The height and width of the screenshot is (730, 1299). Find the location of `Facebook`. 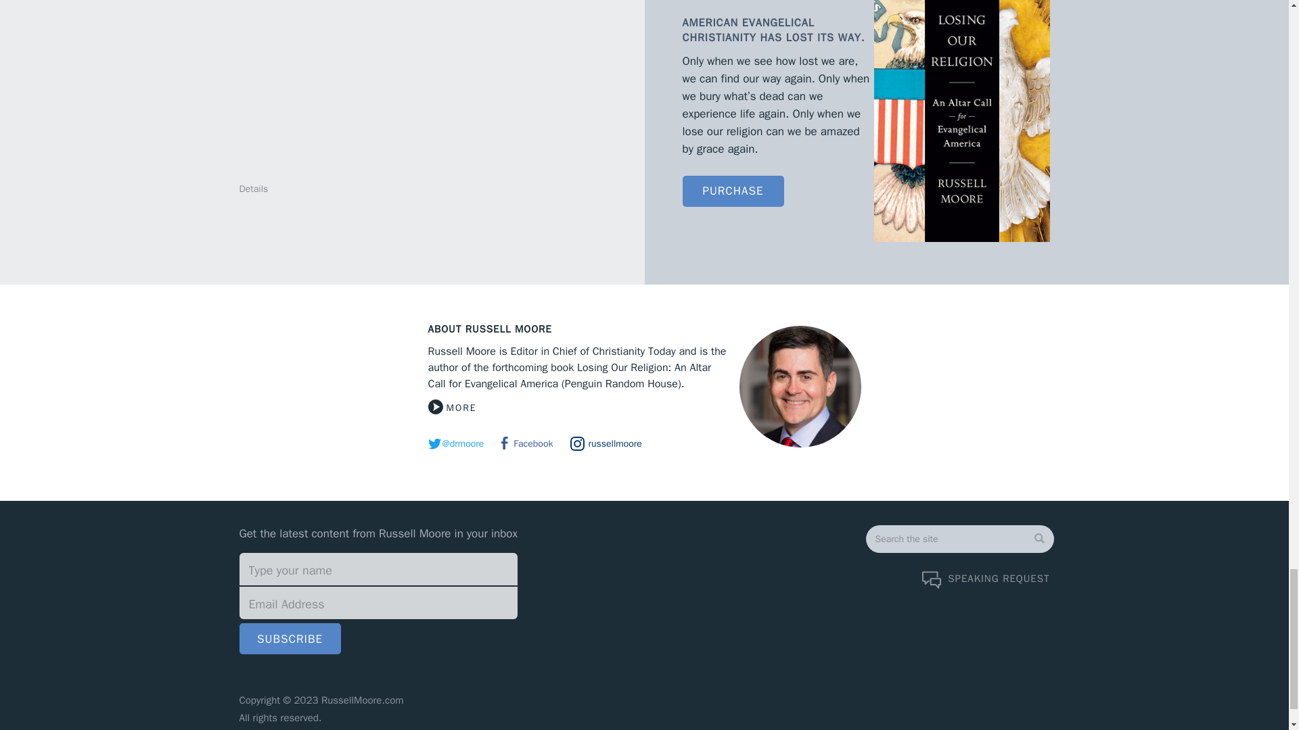

Facebook is located at coordinates (527, 443).